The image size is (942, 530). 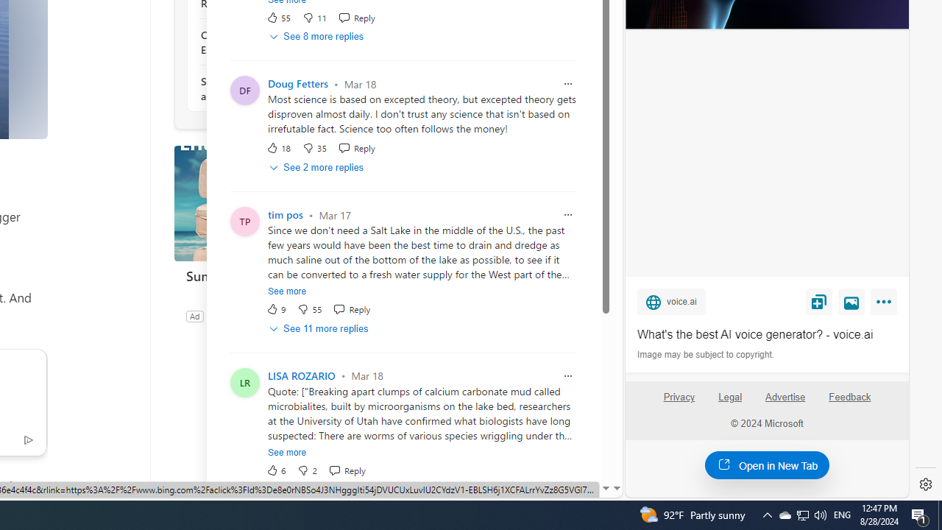 I want to click on Feedback, so click(x=849, y=403).